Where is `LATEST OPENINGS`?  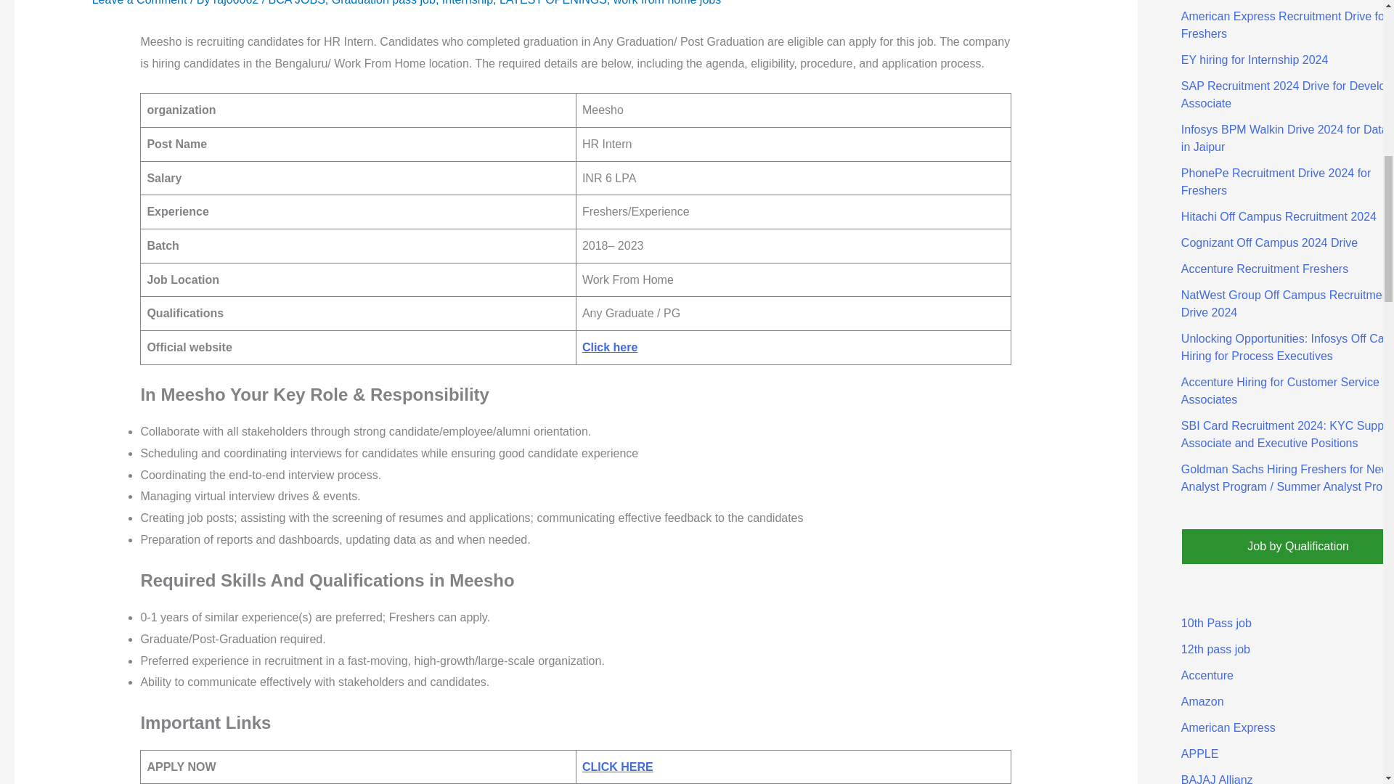
LATEST OPENINGS is located at coordinates (553, 3).